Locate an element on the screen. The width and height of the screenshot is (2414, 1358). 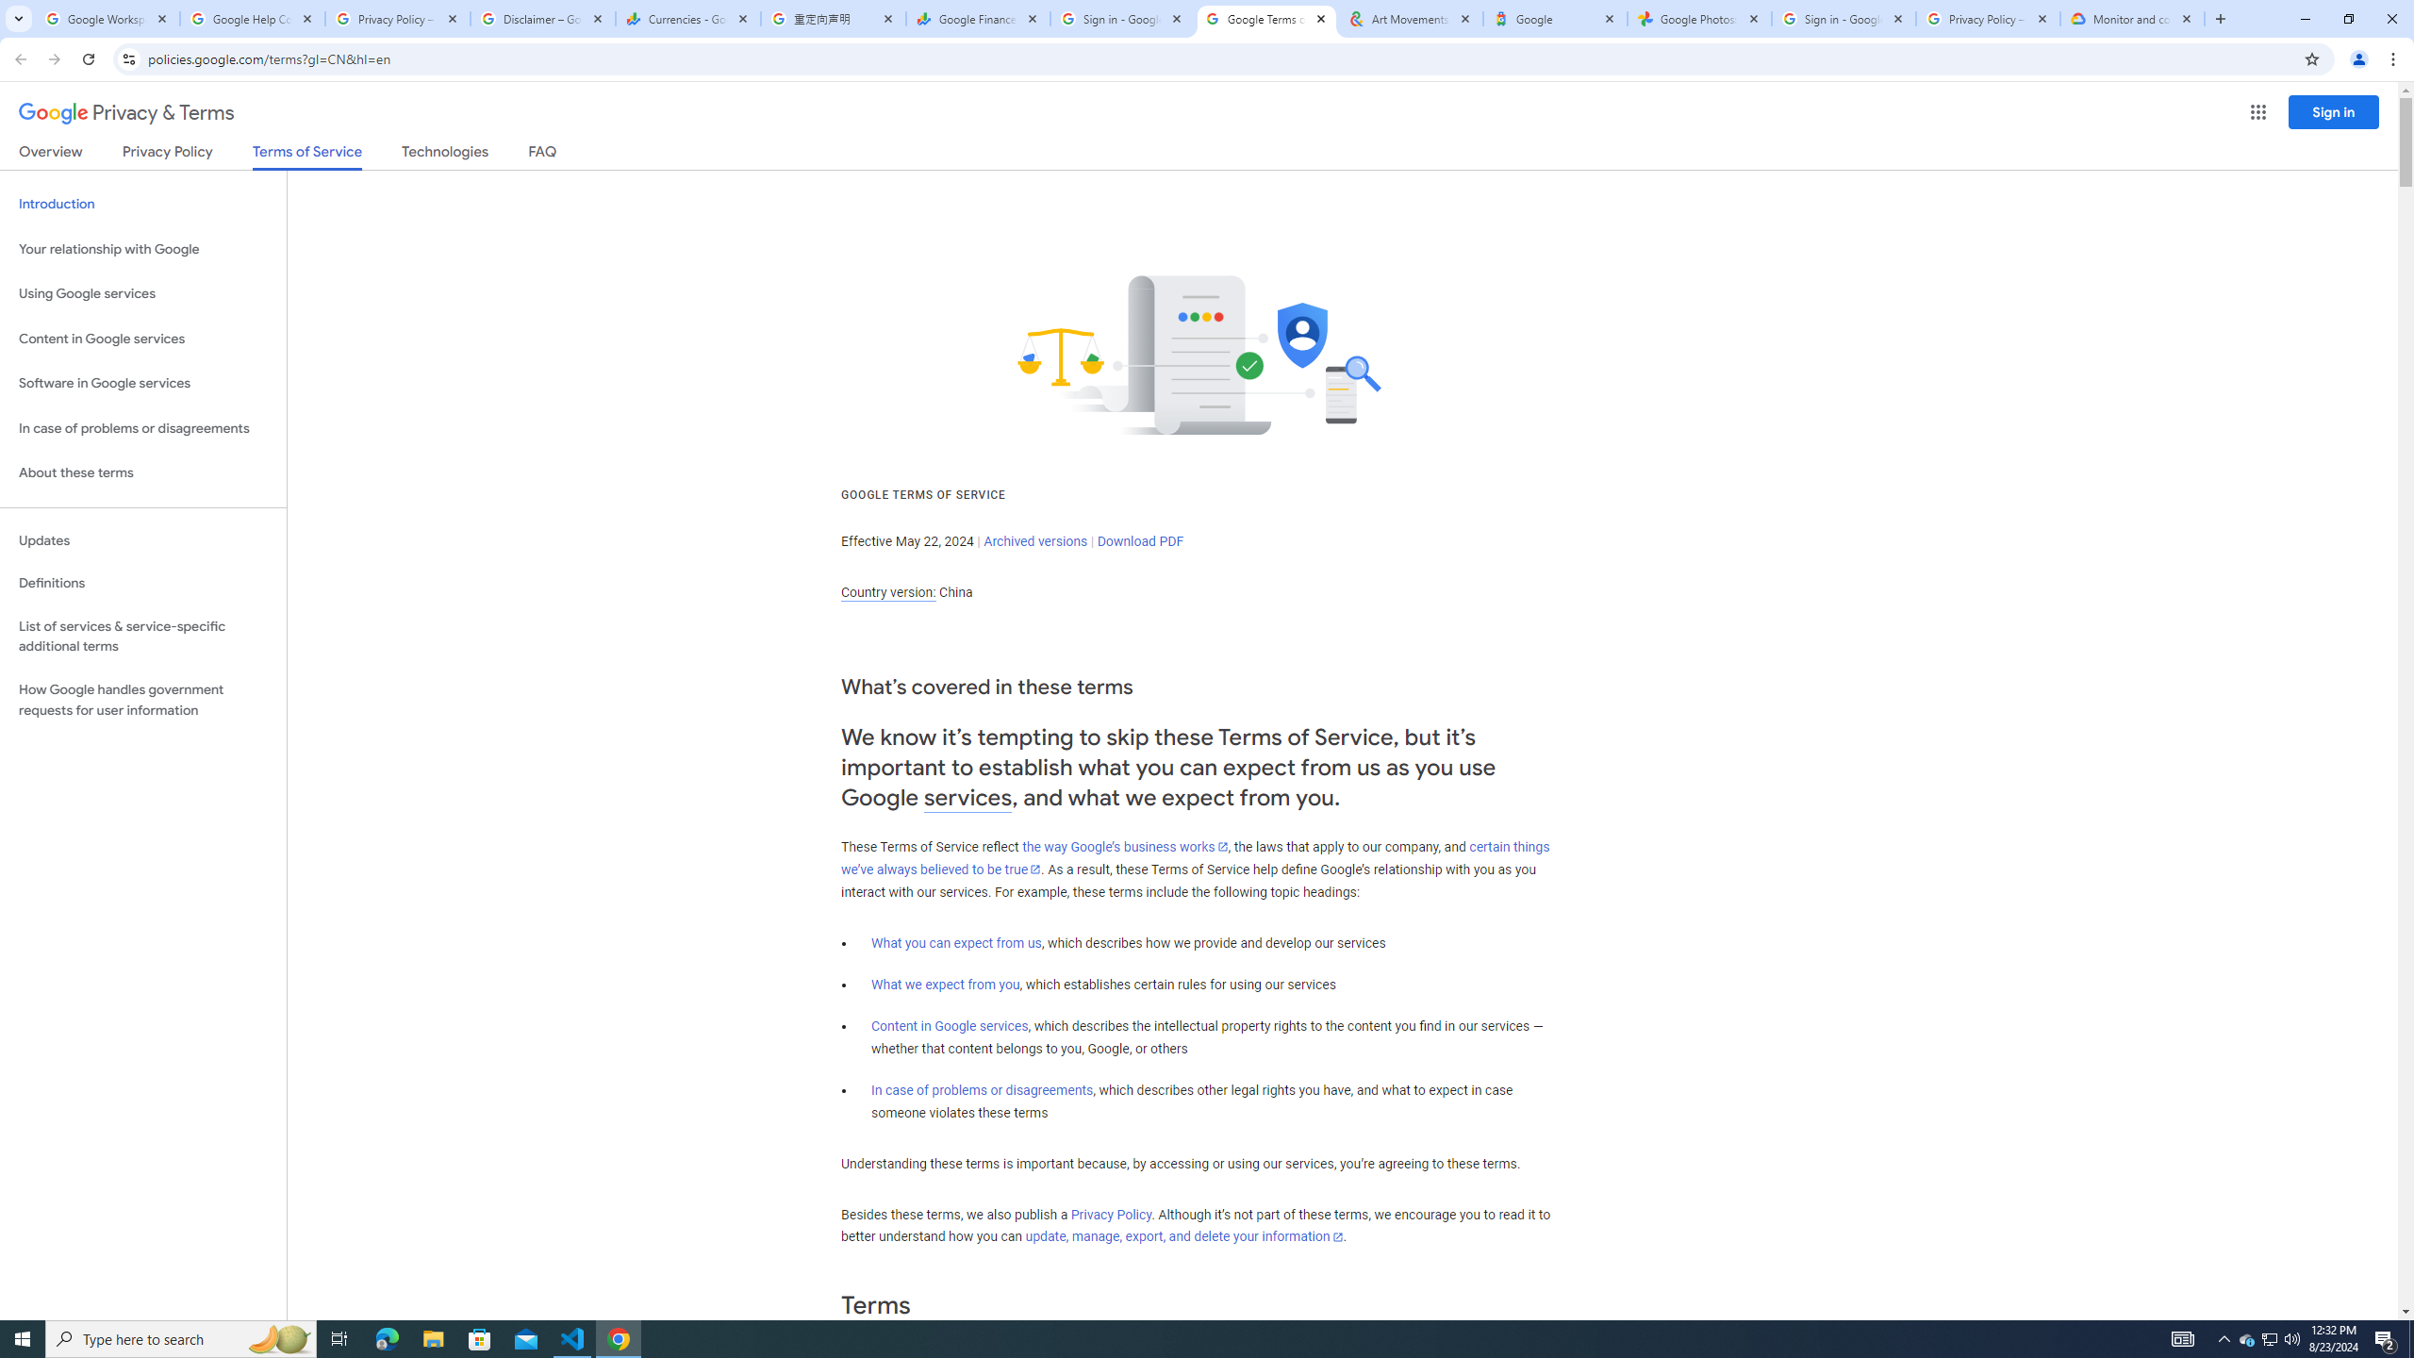
Overview is located at coordinates (51, 155).